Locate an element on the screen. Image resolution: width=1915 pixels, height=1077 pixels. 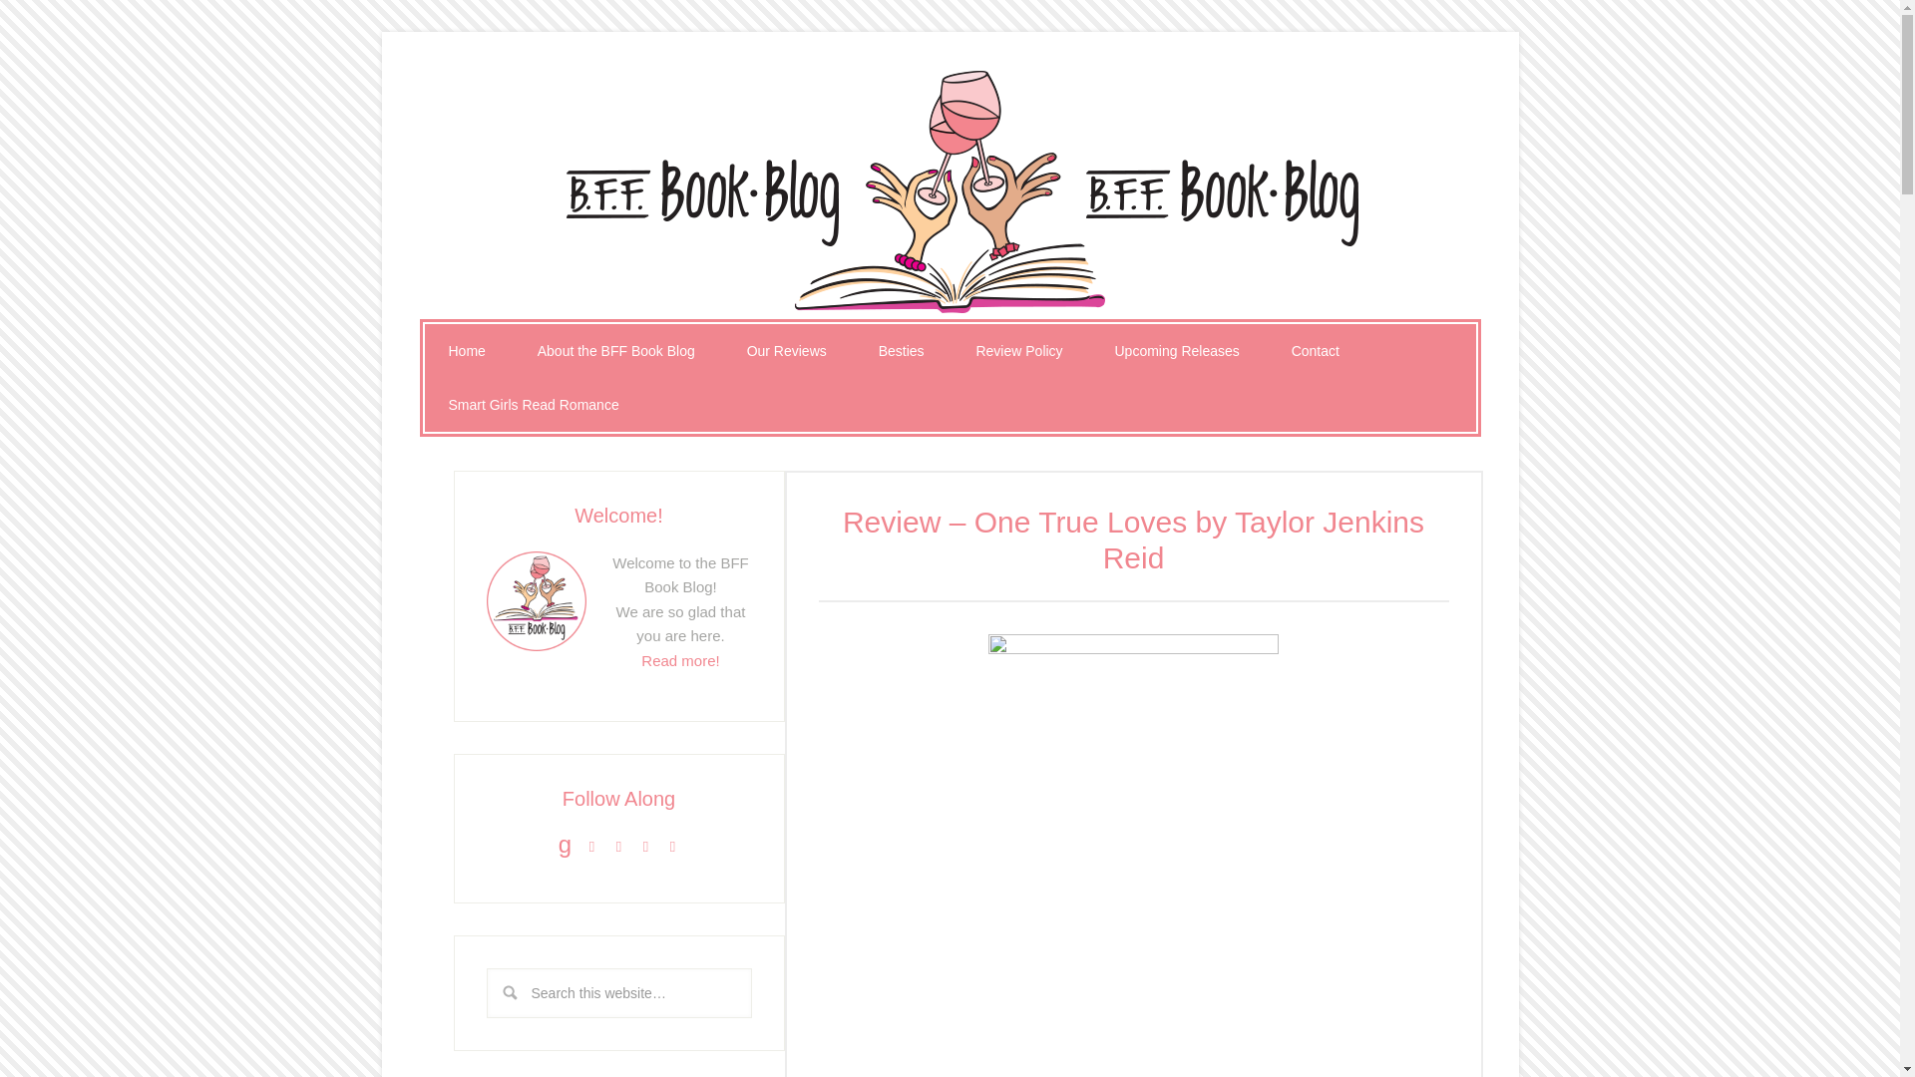
Read more! is located at coordinates (680, 660).